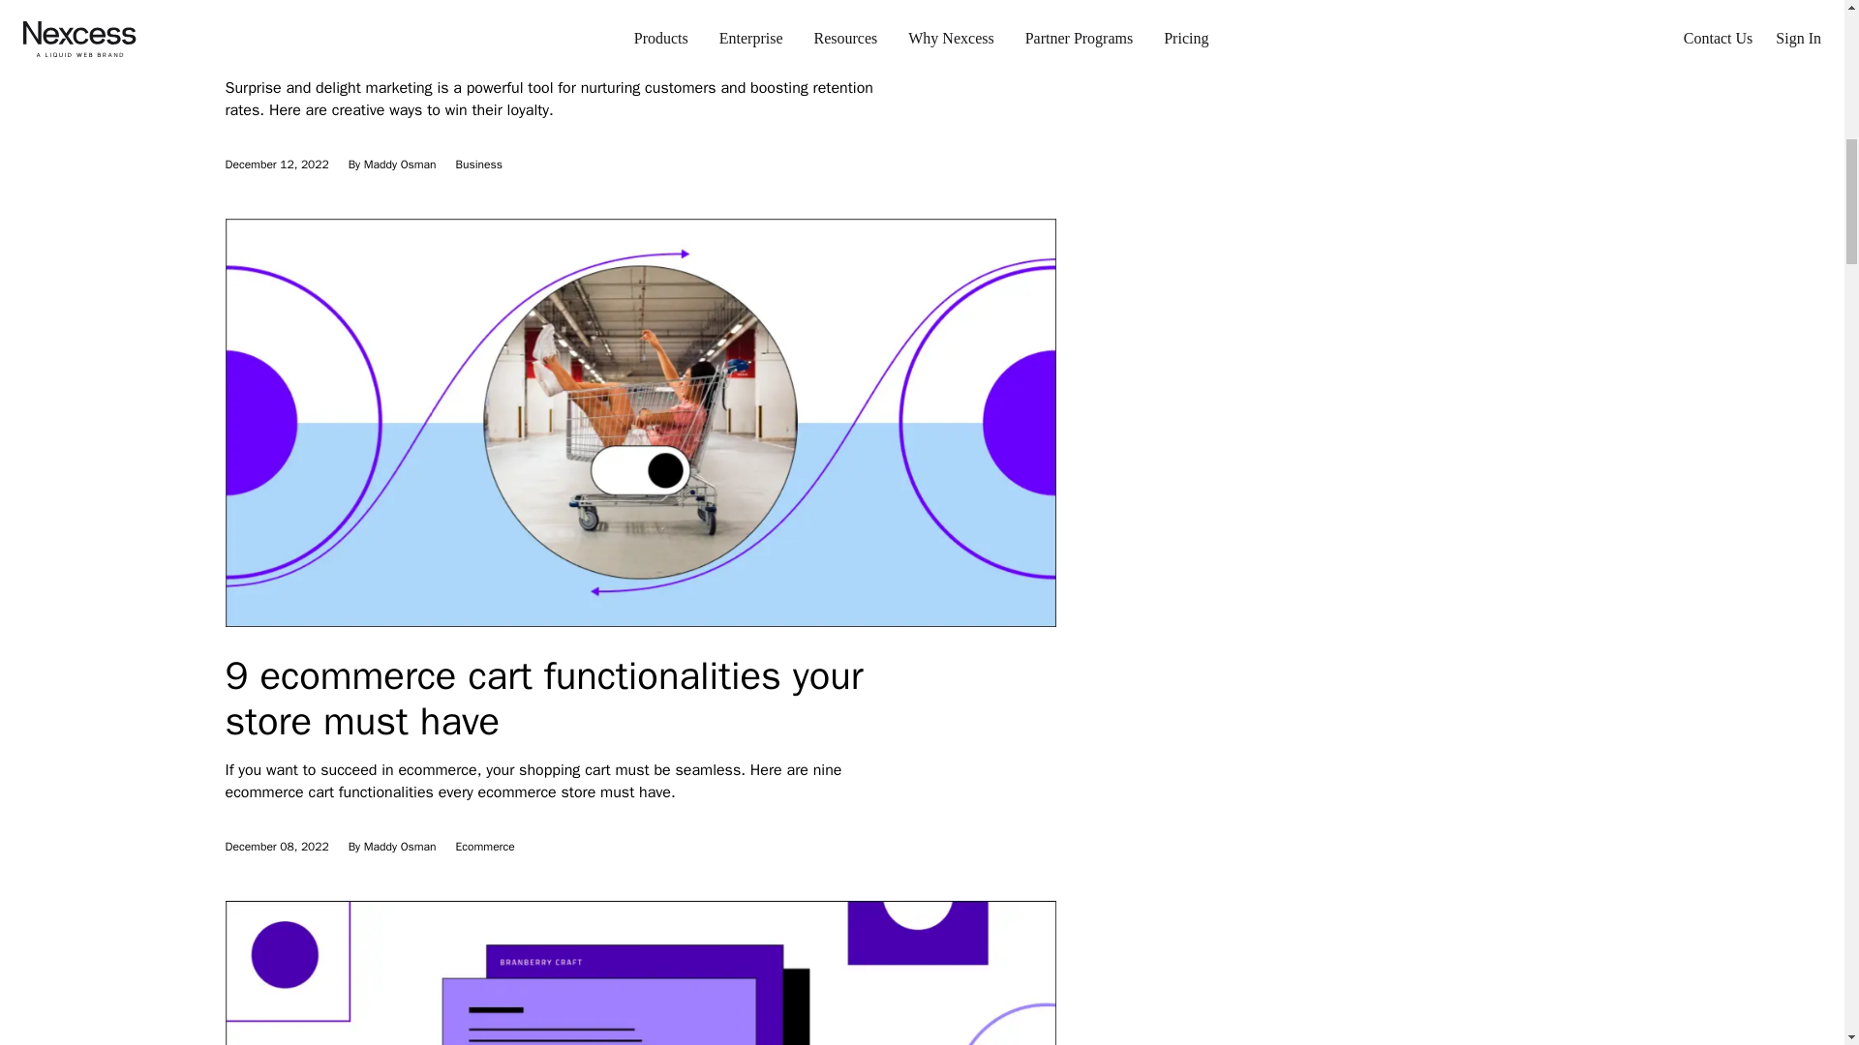 Image resolution: width=1859 pixels, height=1045 pixels. Describe the element at coordinates (484, 847) in the screenshot. I see `Ecommerce` at that location.